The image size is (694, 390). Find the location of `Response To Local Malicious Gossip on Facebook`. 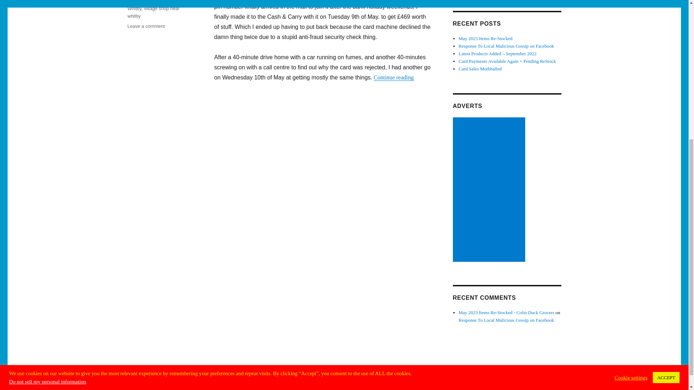

Response To Local Malicious Gossip on Facebook is located at coordinates (506, 46).